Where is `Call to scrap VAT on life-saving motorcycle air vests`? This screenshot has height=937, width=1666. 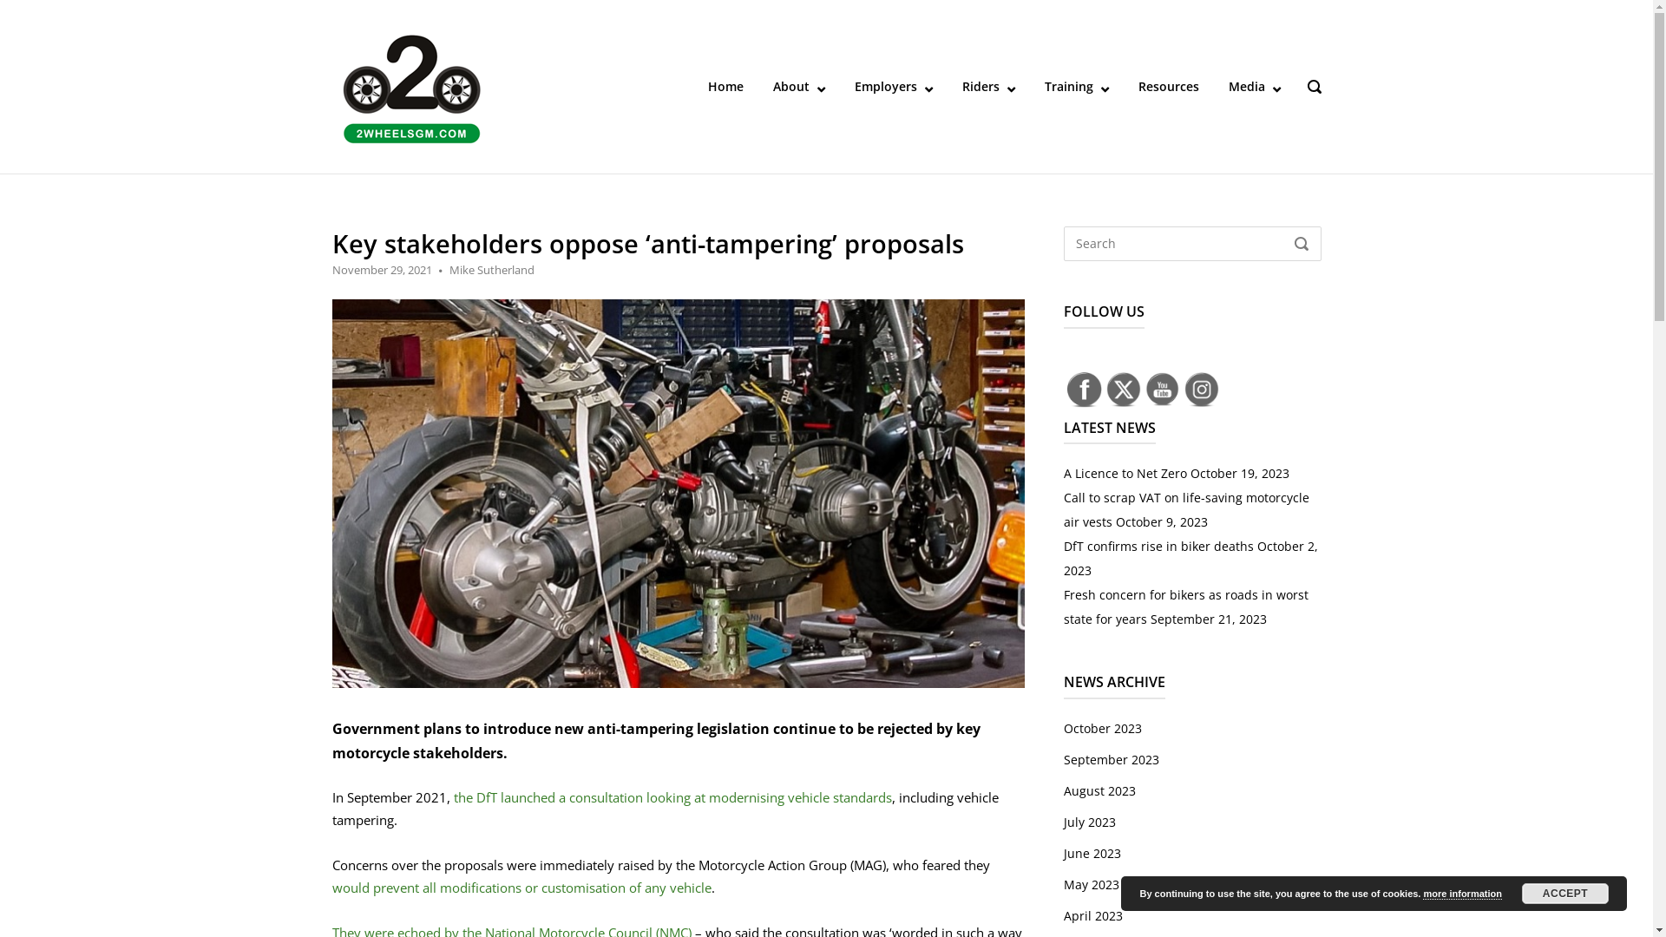 Call to scrap VAT on life-saving motorcycle air vests is located at coordinates (1187, 510).